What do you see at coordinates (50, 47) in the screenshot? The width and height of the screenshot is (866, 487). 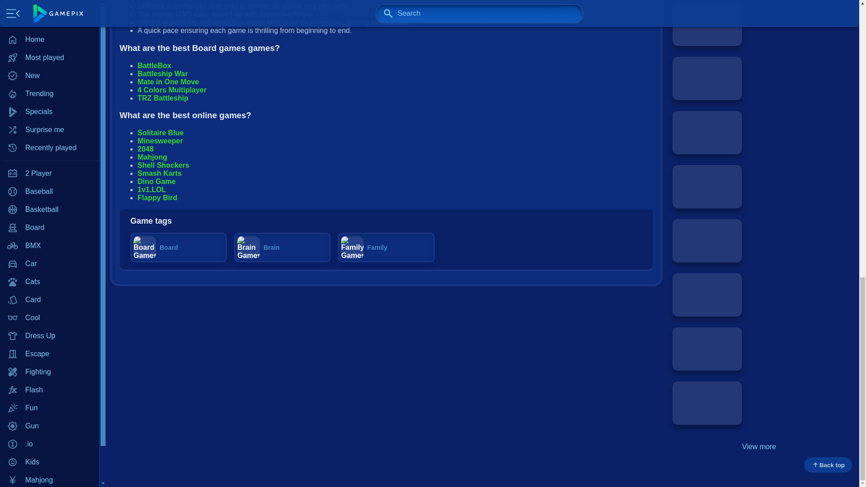 I see `Word` at bounding box center [50, 47].